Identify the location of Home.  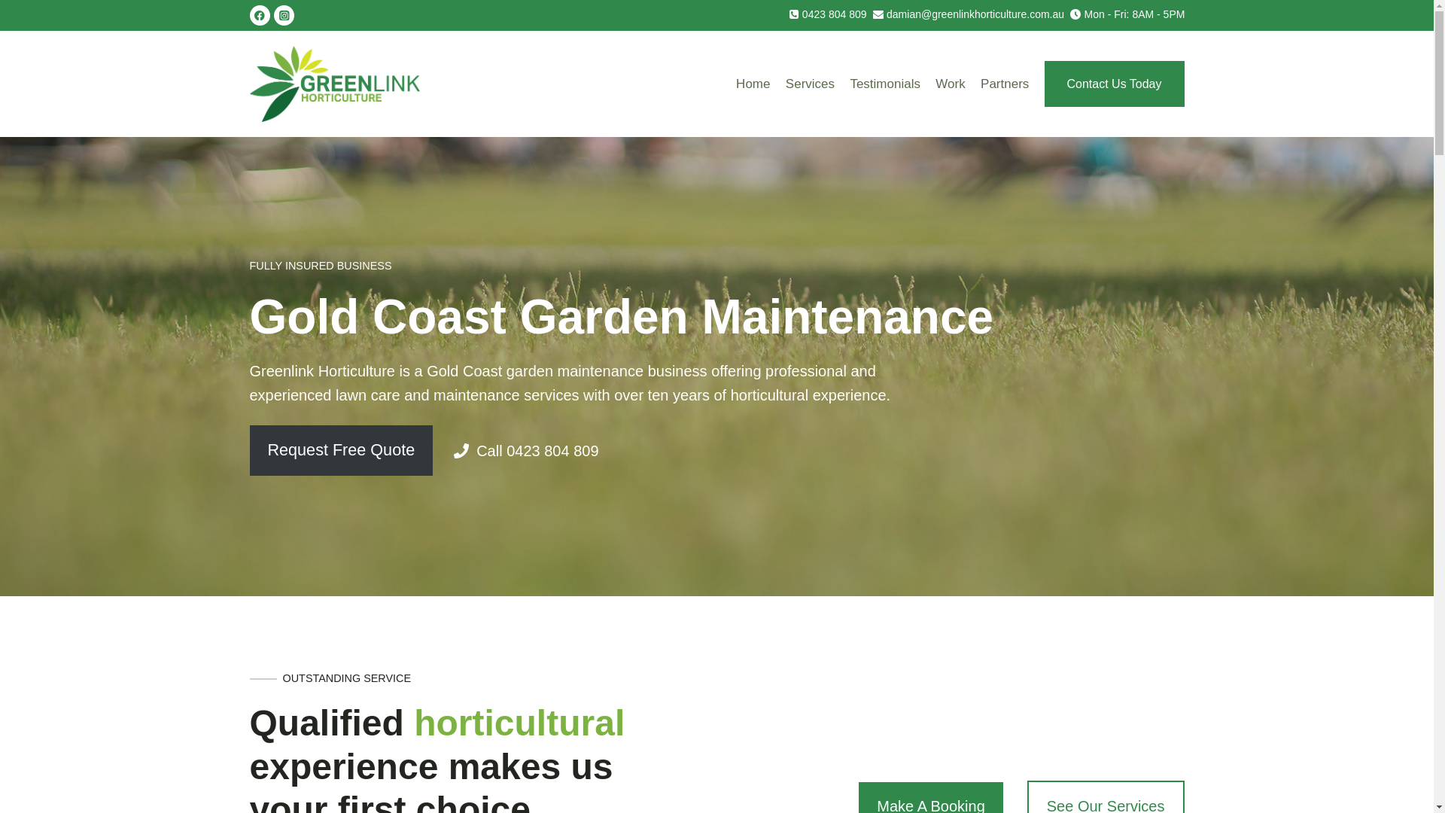
(753, 84).